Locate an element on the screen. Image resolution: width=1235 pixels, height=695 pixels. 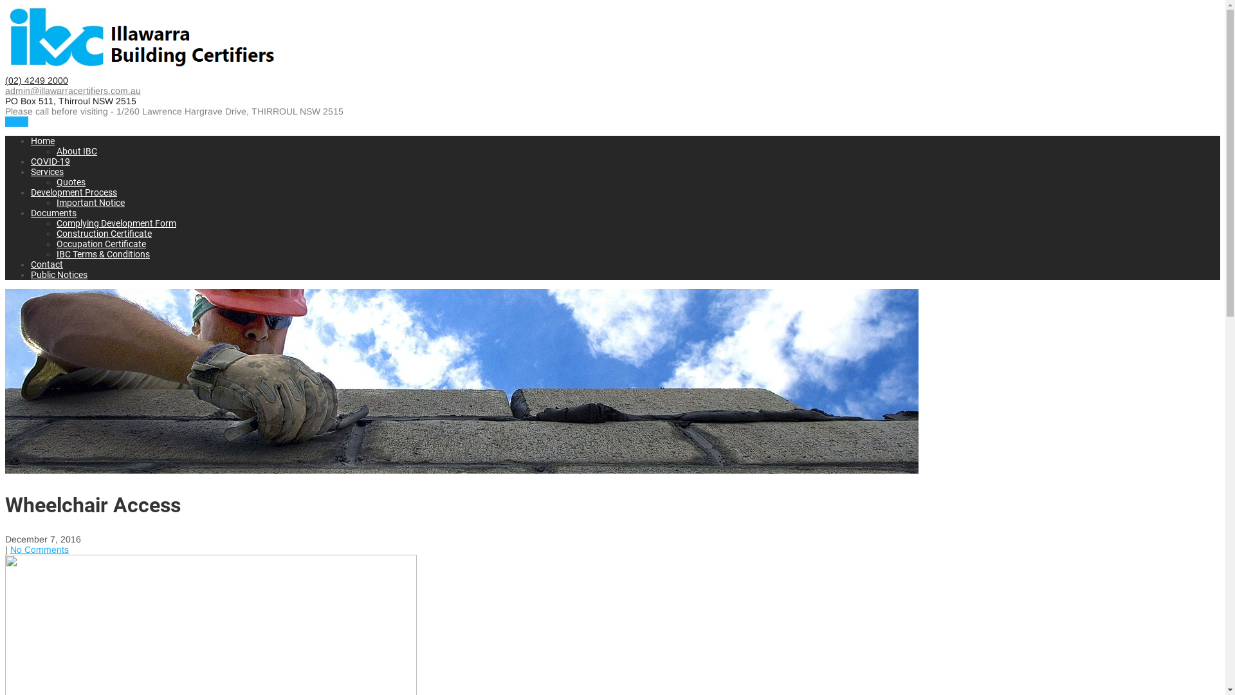
Public Notices is located at coordinates (59, 275).